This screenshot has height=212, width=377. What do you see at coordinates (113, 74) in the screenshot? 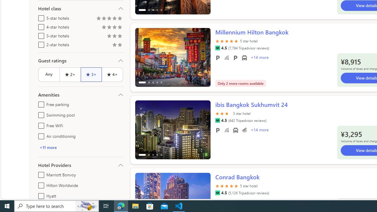
I see `4+` at bounding box center [113, 74].